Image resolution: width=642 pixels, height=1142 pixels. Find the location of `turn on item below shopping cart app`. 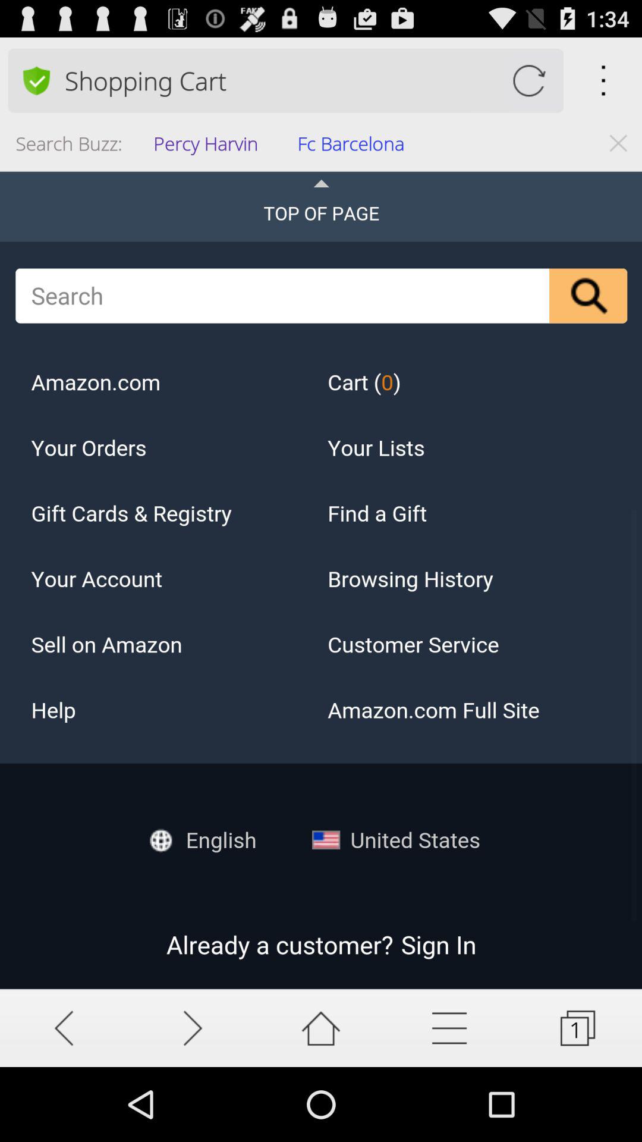

turn on item below shopping cart app is located at coordinates (354, 148).